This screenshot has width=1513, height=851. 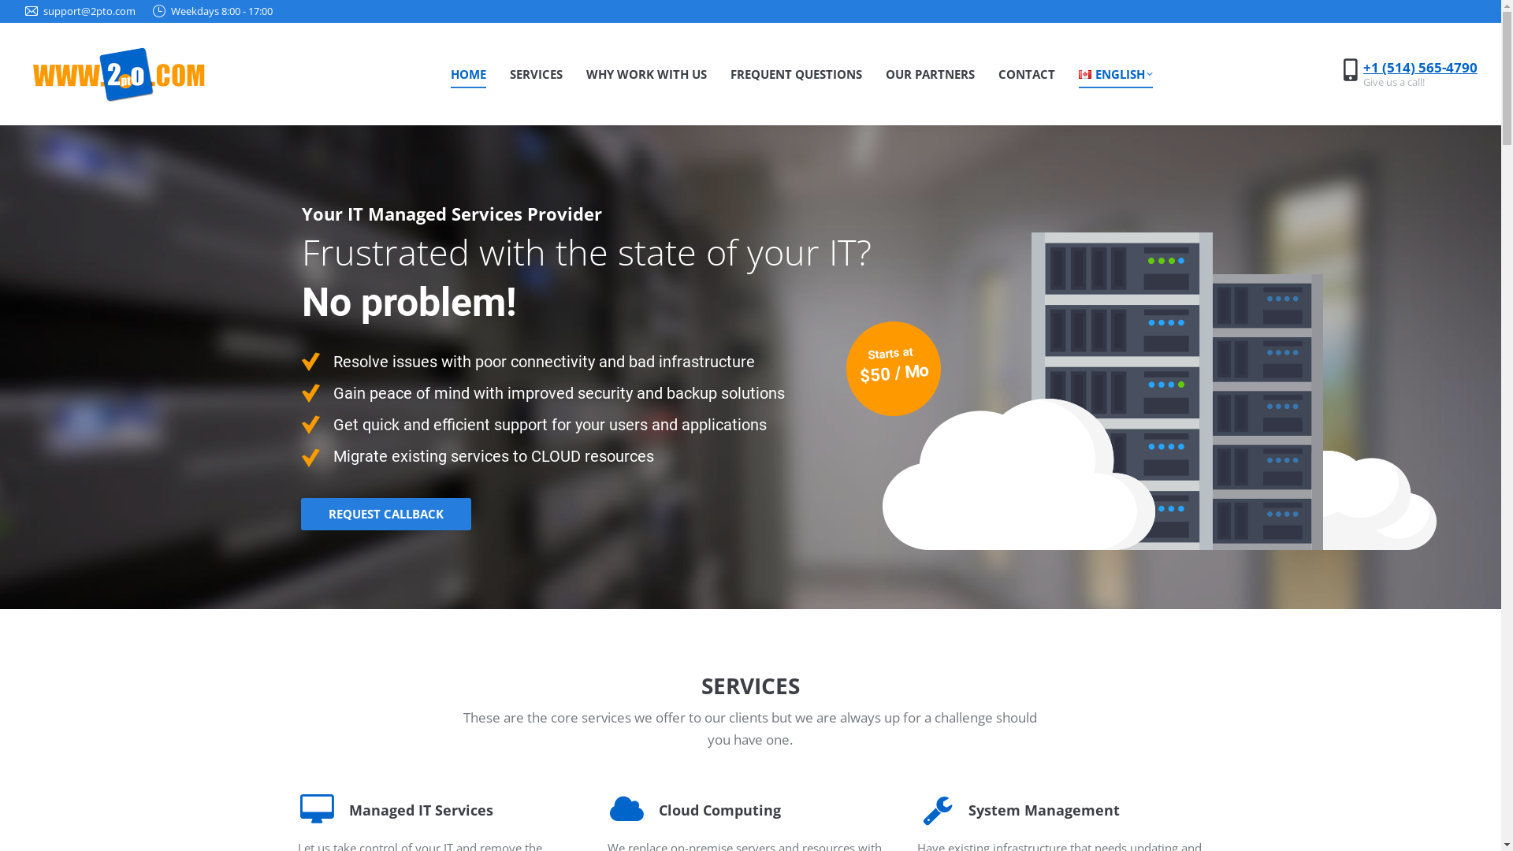 I want to click on SERVICES, so click(x=536, y=73).